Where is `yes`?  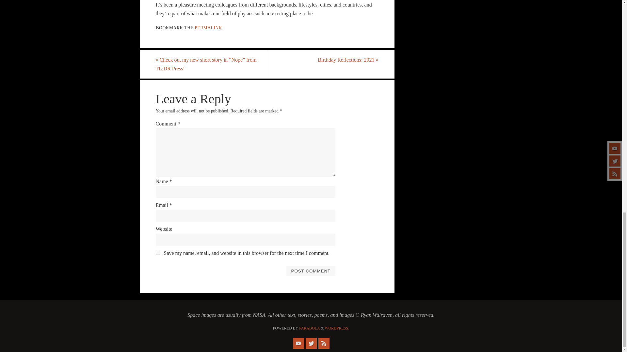 yes is located at coordinates (157, 252).